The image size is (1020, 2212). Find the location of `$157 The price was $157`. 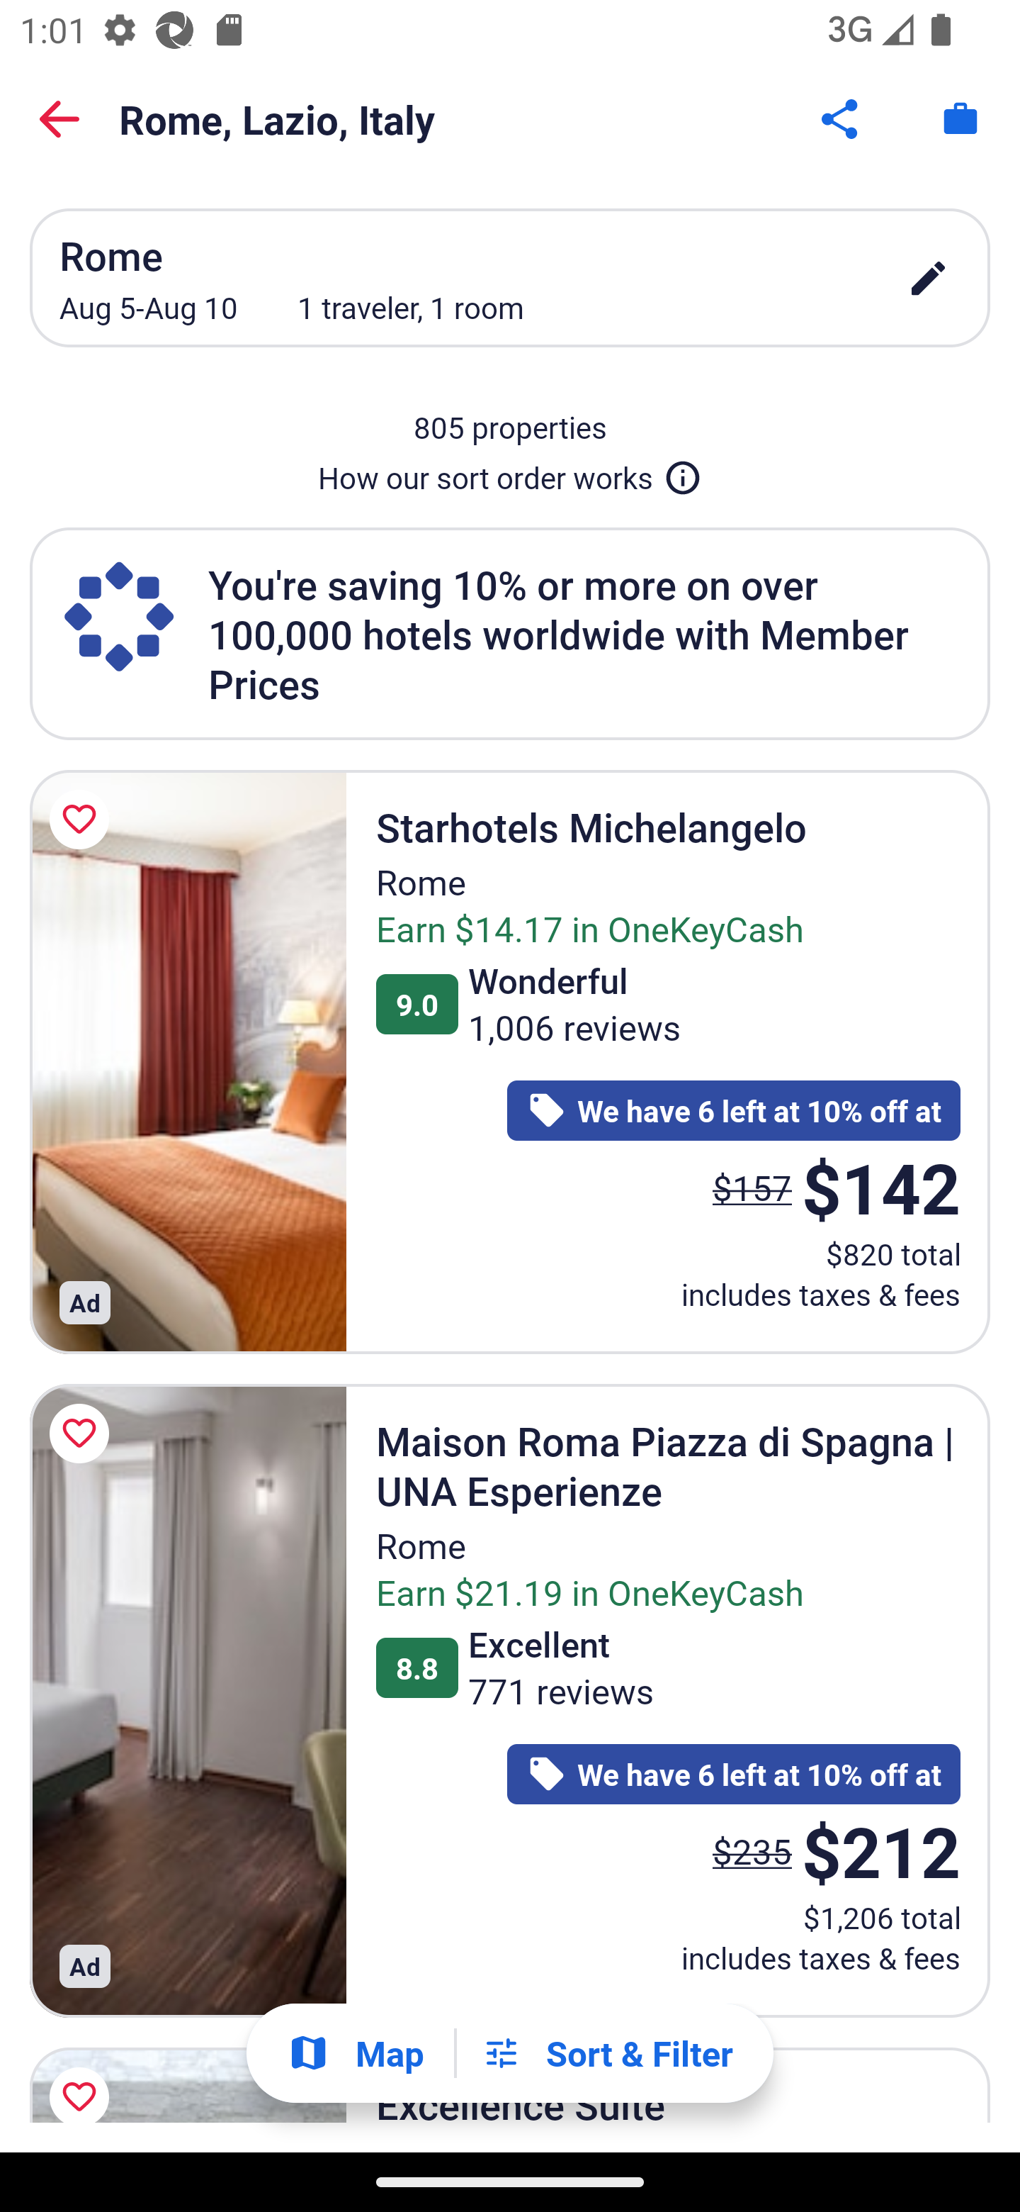

$157 The price was $157 is located at coordinates (752, 1188).